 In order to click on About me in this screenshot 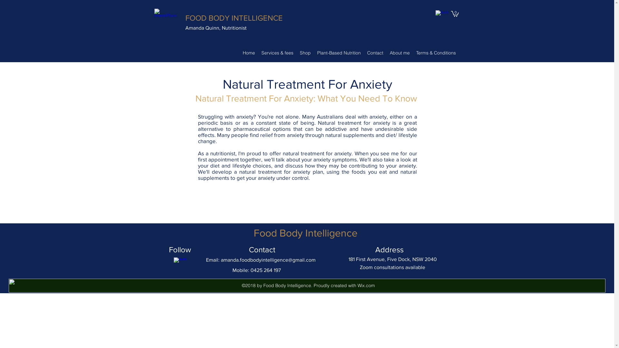, I will do `click(399, 53)`.